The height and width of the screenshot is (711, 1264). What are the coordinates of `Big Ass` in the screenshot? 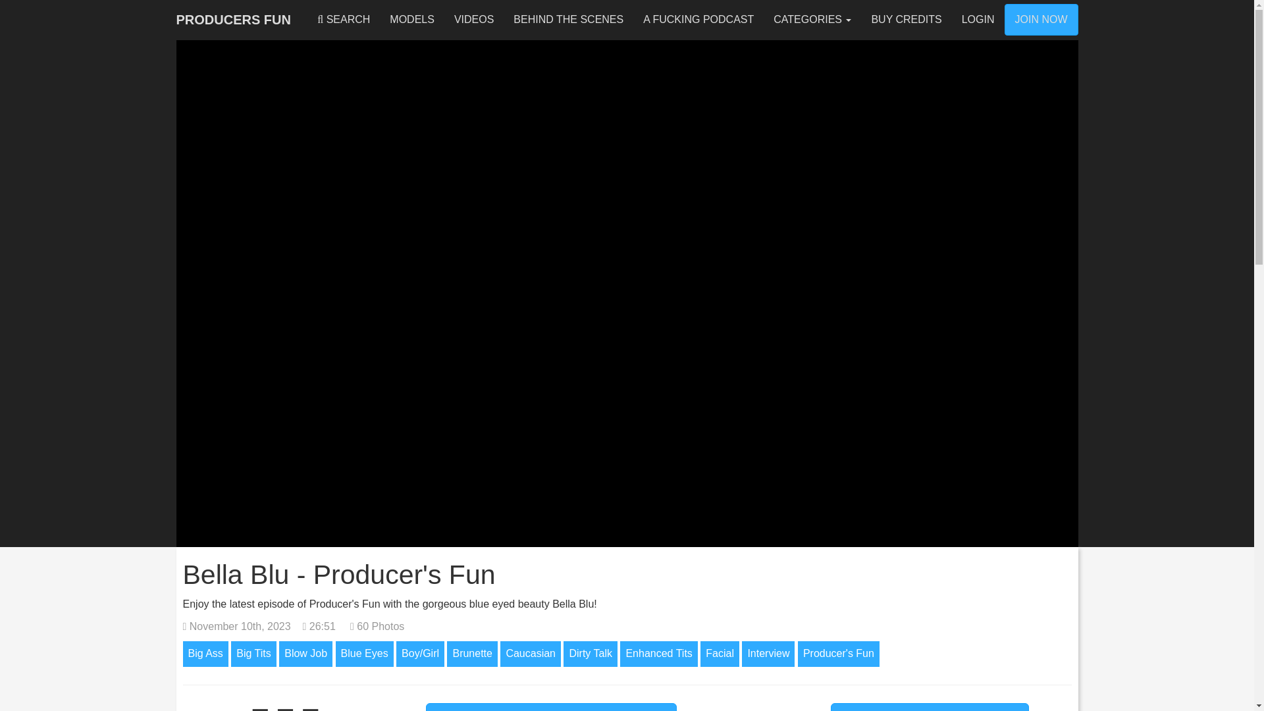 It's located at (205, 654).